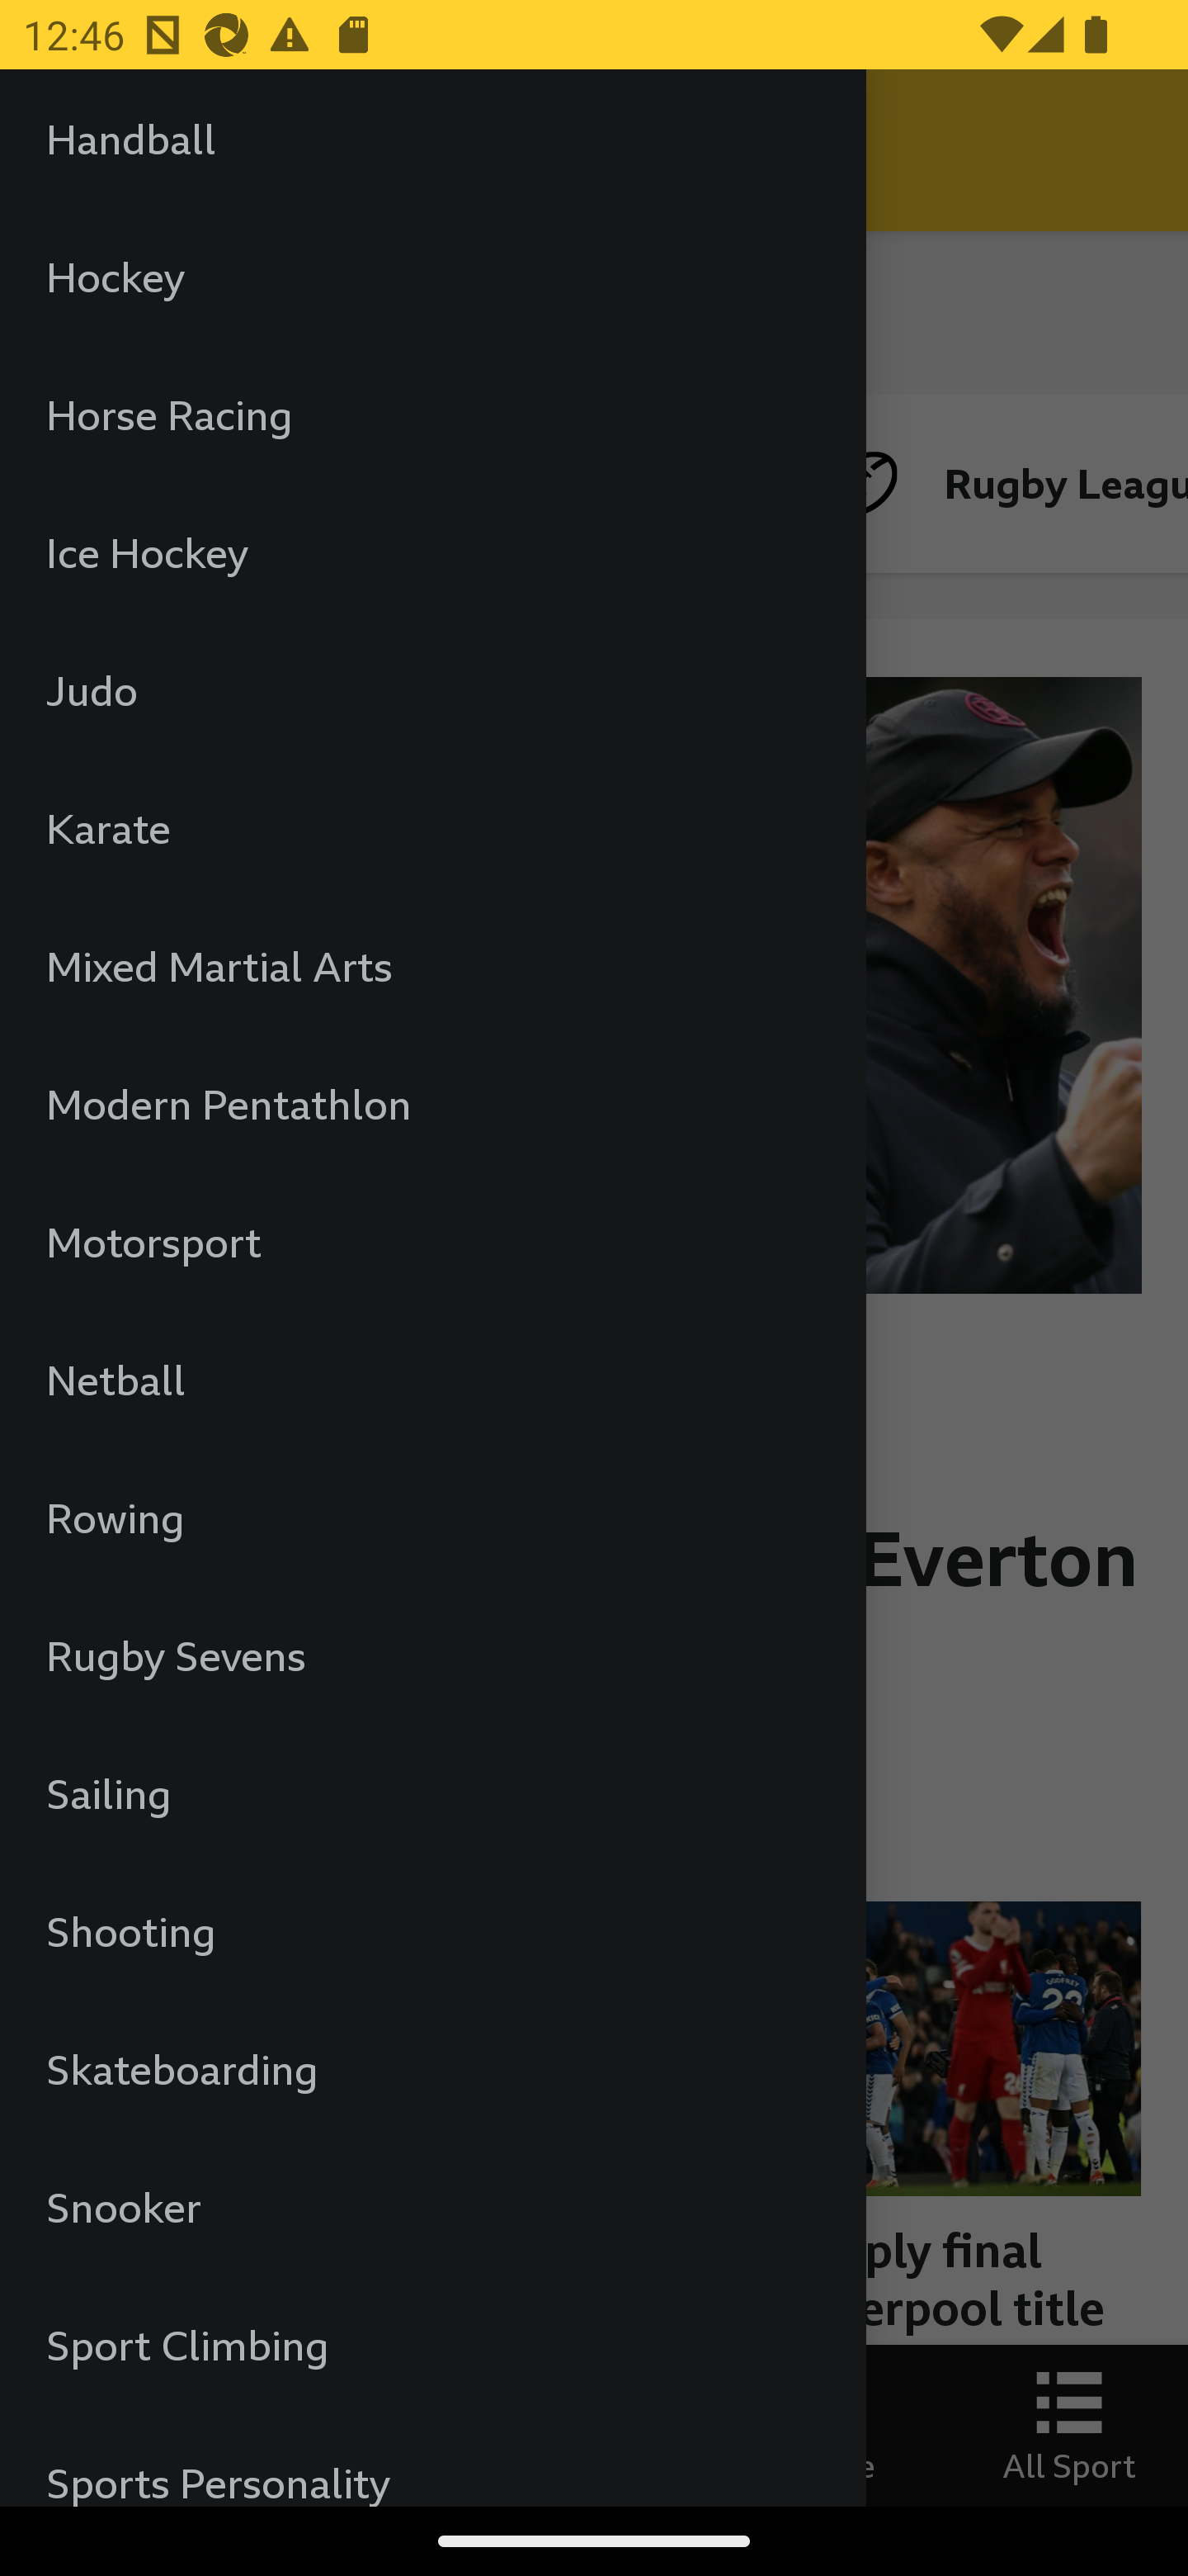 The width and height of the screenshot is (1188, 2576). Describe the element at coordinates (432, 2343) in the screenshot. I see `Sport Climbing` at that location.